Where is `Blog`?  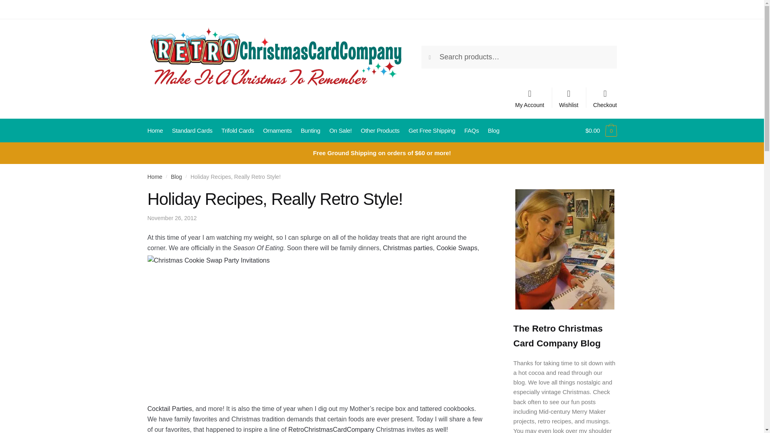 Blog is located at coordinates (176, 177).